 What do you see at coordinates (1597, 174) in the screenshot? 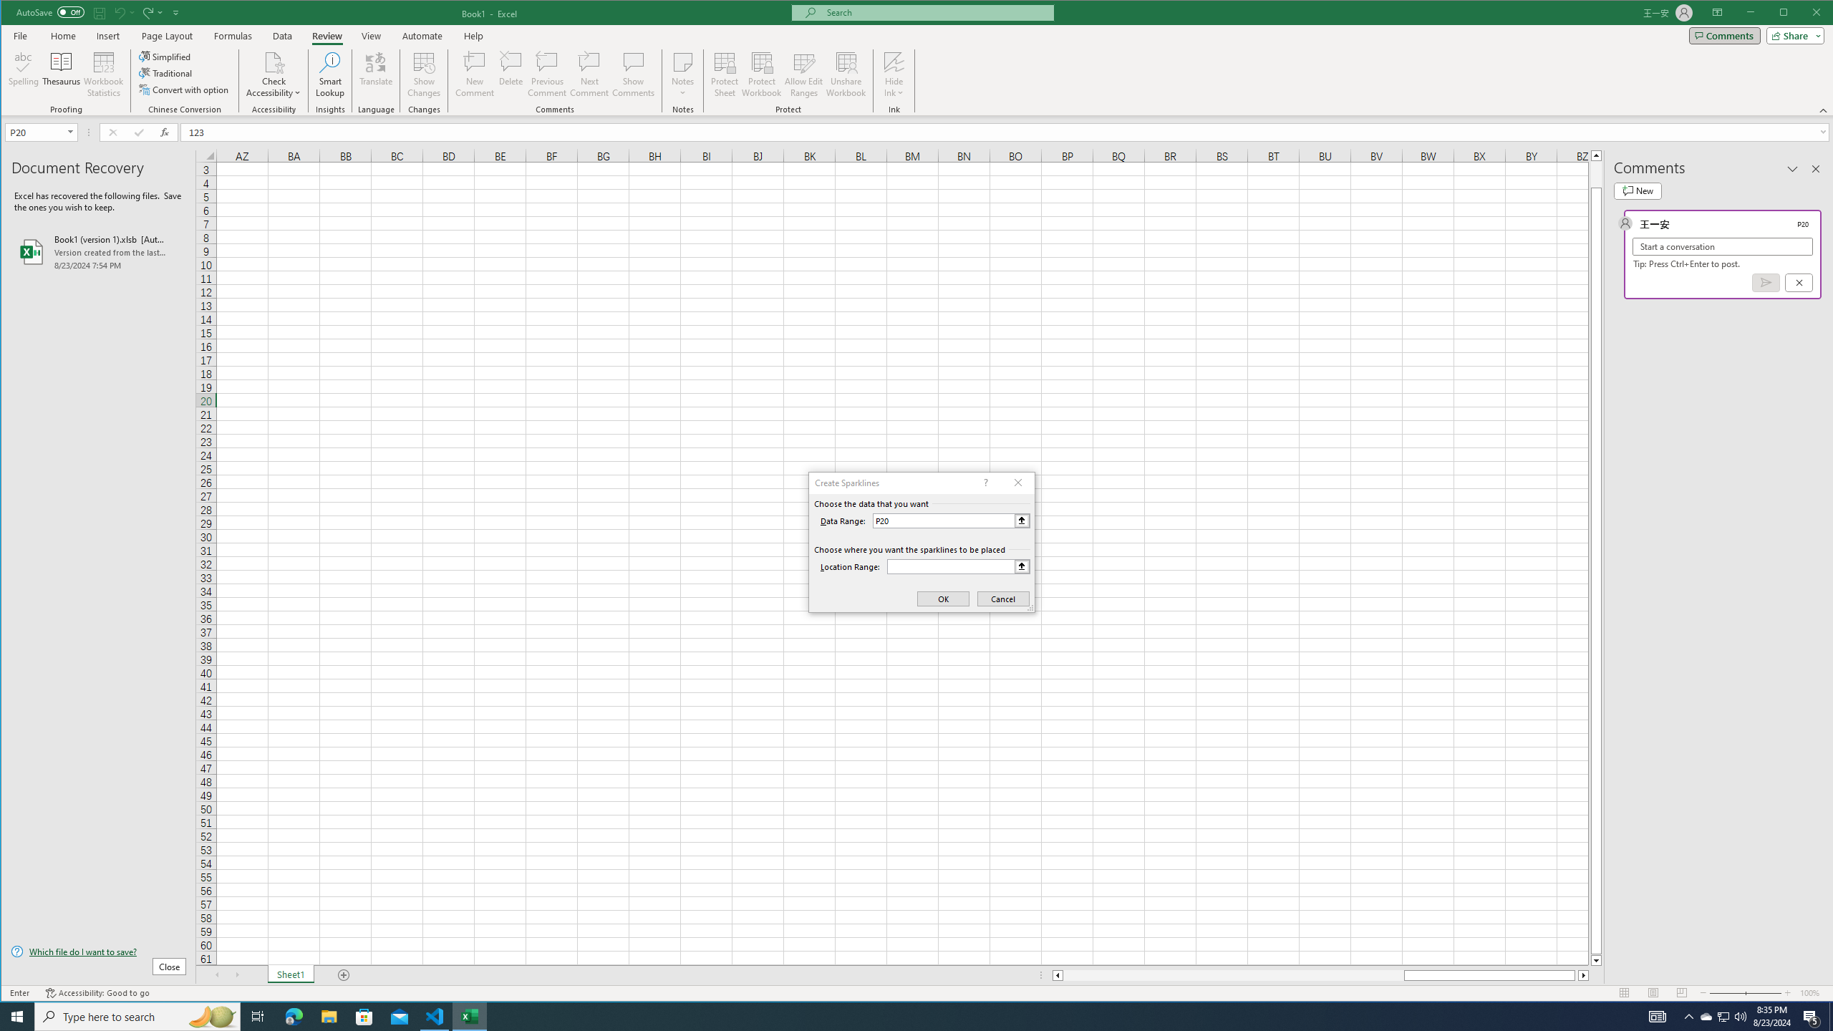
I see `Page up` at bounding box center [1597, 174].